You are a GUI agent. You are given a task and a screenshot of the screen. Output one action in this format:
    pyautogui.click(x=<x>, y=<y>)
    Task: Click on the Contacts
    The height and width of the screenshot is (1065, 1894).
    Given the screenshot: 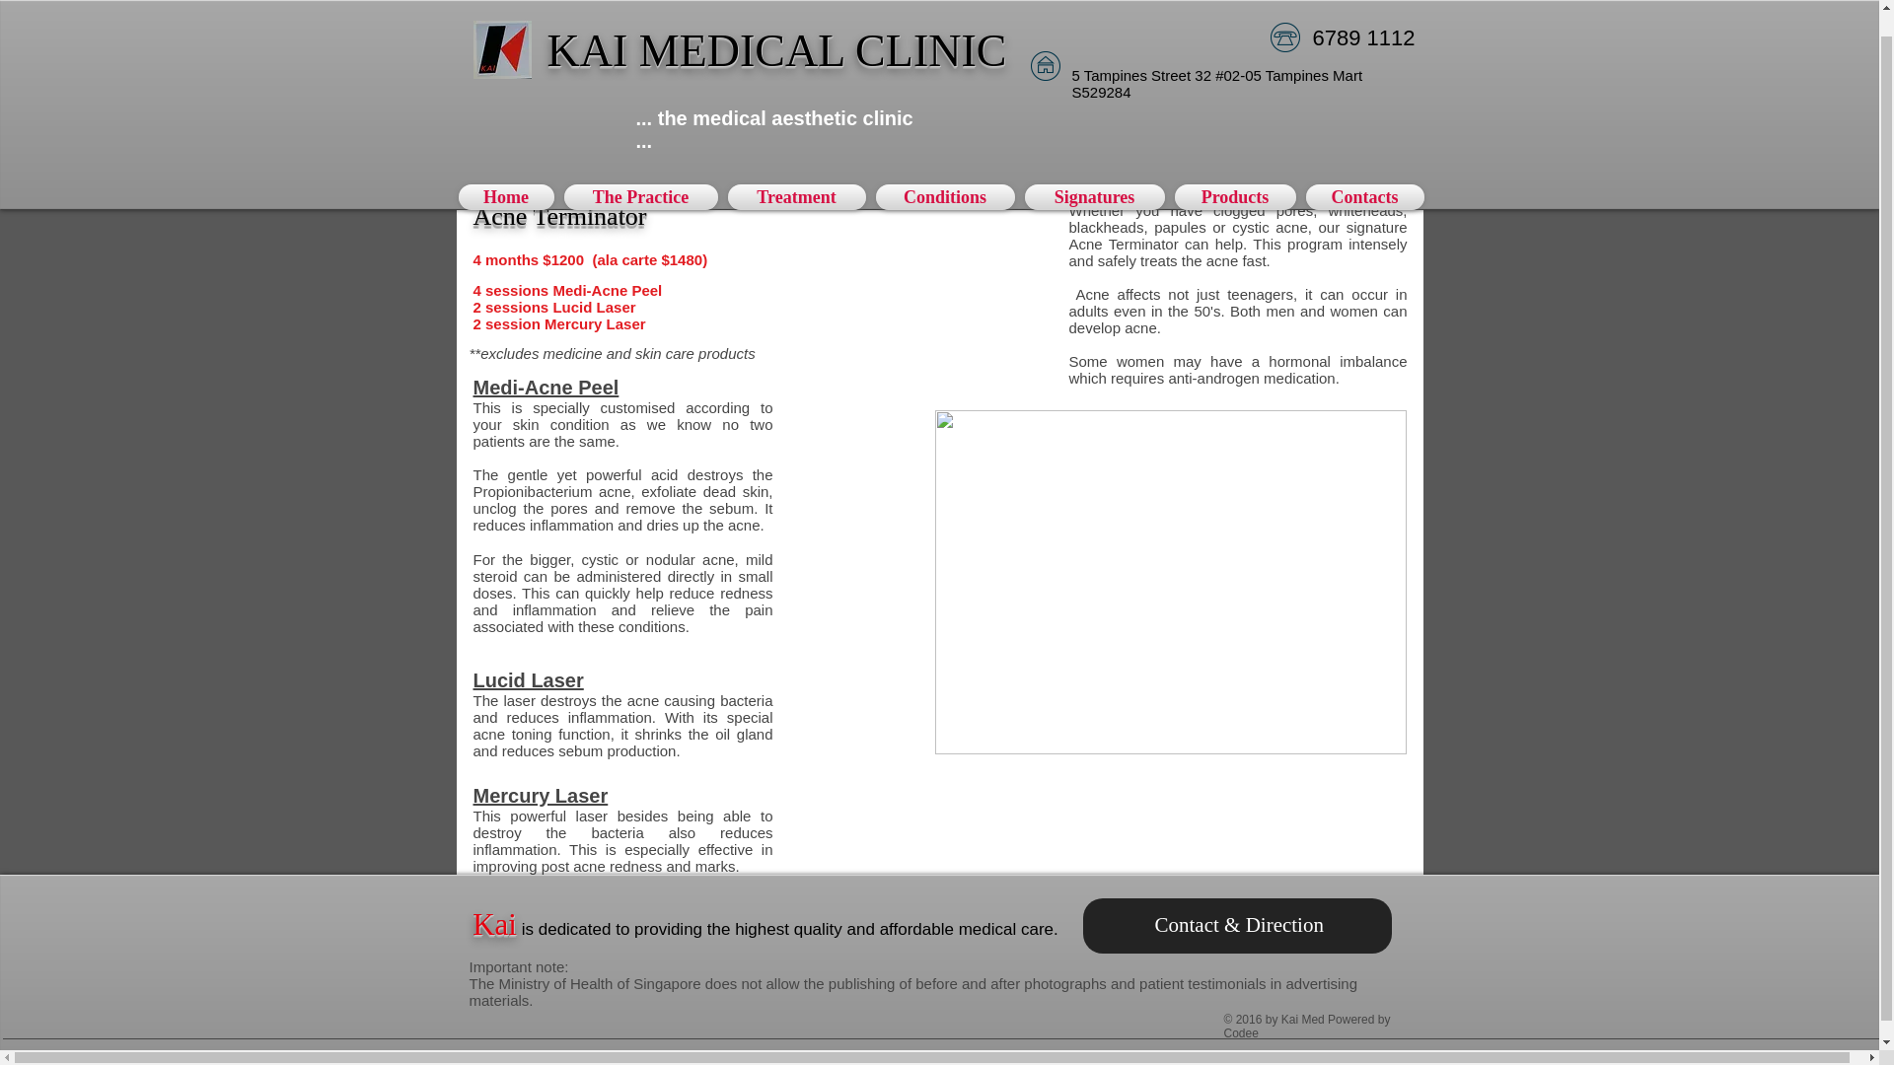 What is the action you would take?
    pyautogui.click(x=1361, y=174)
    